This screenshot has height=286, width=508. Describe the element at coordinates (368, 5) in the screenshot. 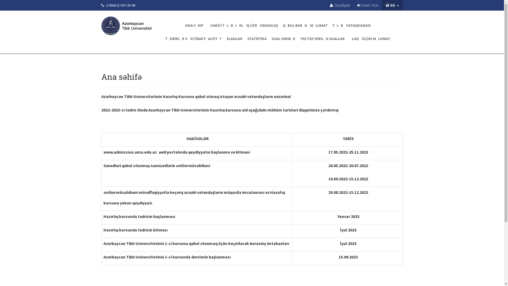

I see `Daxil Olun` at that location.